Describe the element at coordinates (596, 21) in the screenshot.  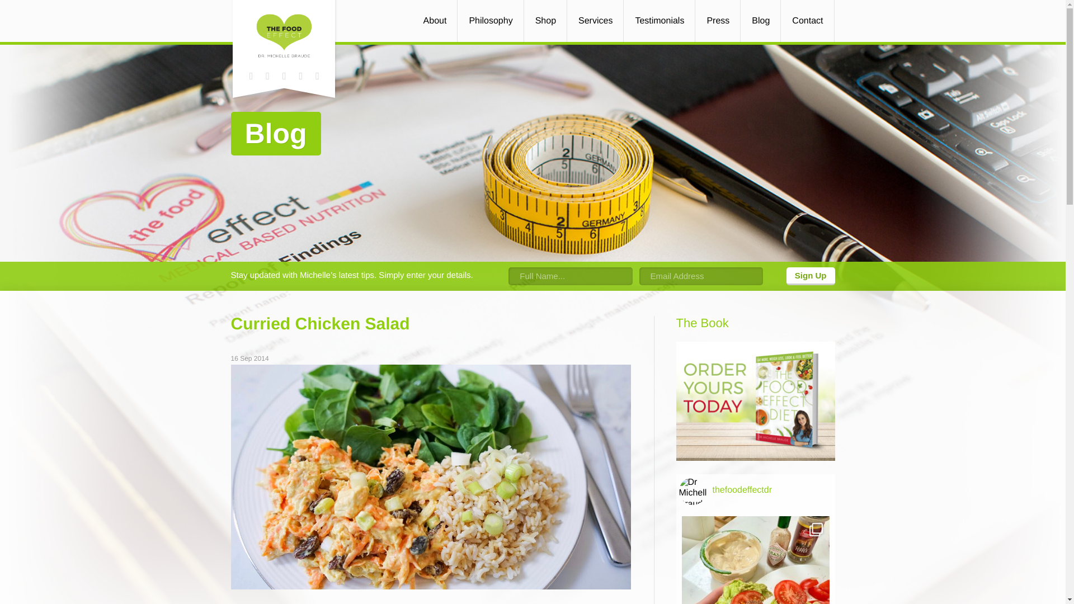
I see `Services` at that location.